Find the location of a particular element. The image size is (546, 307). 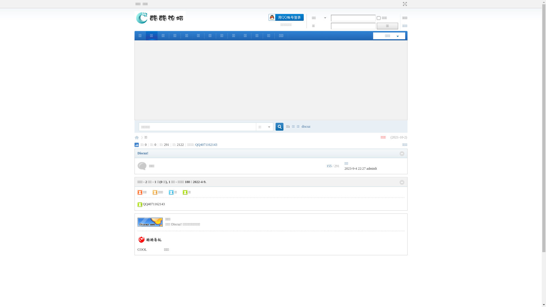

QQ4071162143 is located at coordinates (206, 145).